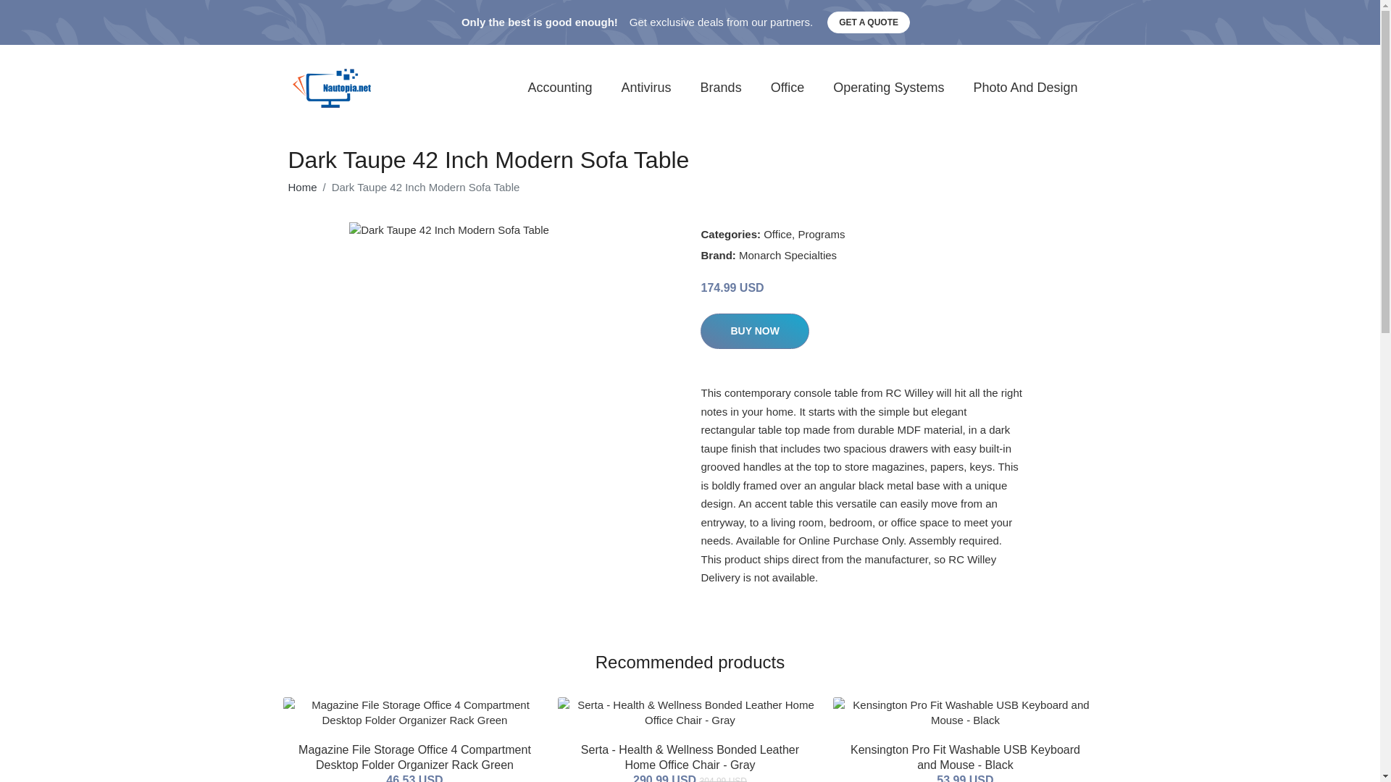 This screenshot has width=1391, height=782. What do you see at coordinates (302, 187) in the screenshot?
I see `Home` at bounding box center [302, 187].